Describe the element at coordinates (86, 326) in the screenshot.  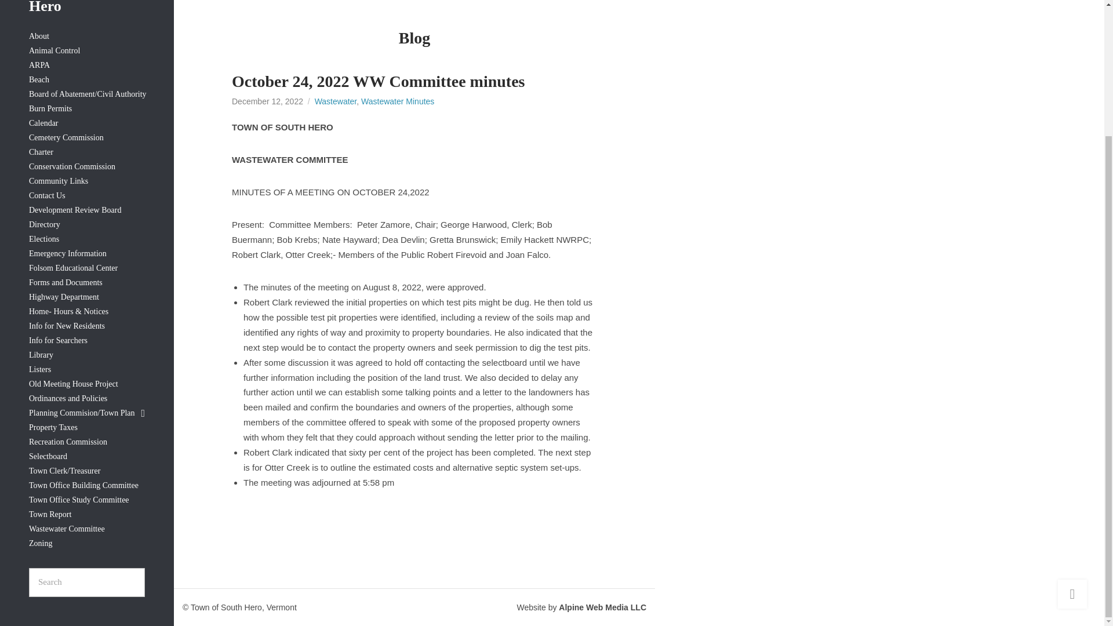
I see `Info for New Residents` at that location.